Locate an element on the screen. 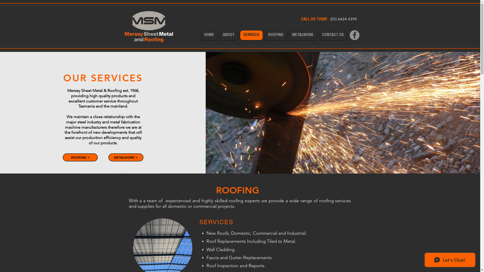 The height and width of the screenshot is (272, 484). ROOFING > is located at coordinates (80, 157).